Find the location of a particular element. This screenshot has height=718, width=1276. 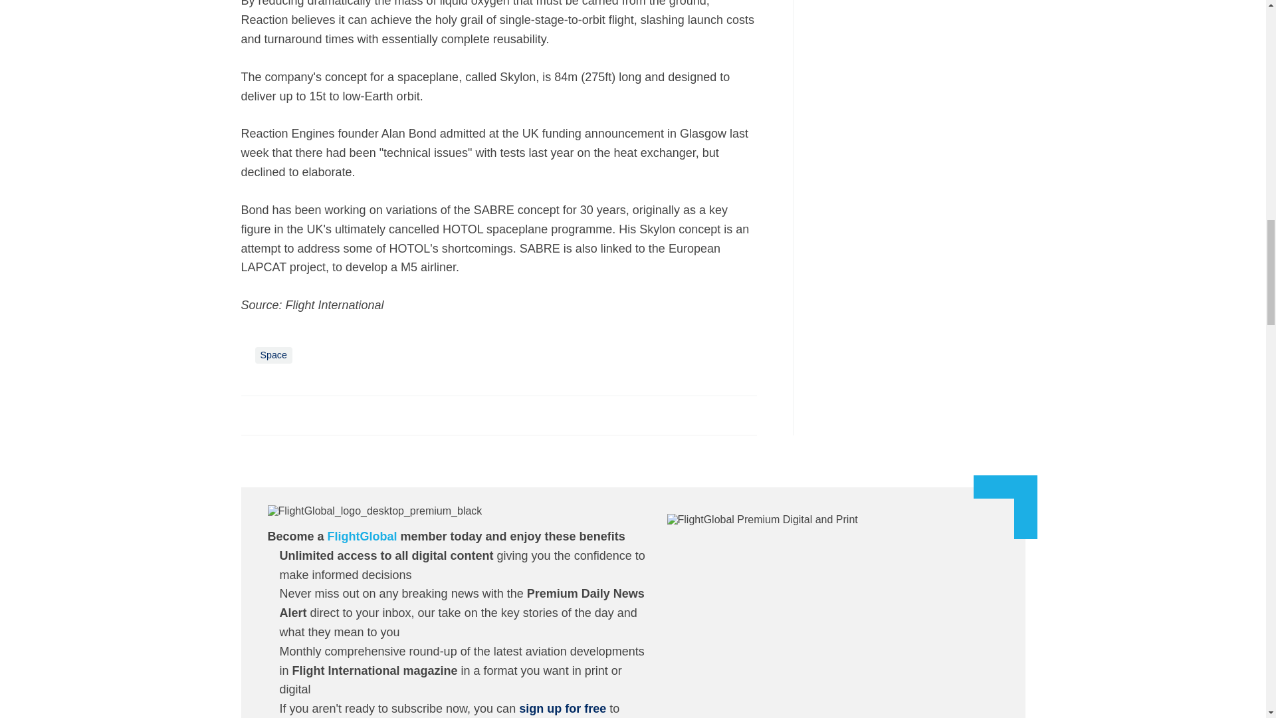

Email this article is located at coordinates (339, 414).